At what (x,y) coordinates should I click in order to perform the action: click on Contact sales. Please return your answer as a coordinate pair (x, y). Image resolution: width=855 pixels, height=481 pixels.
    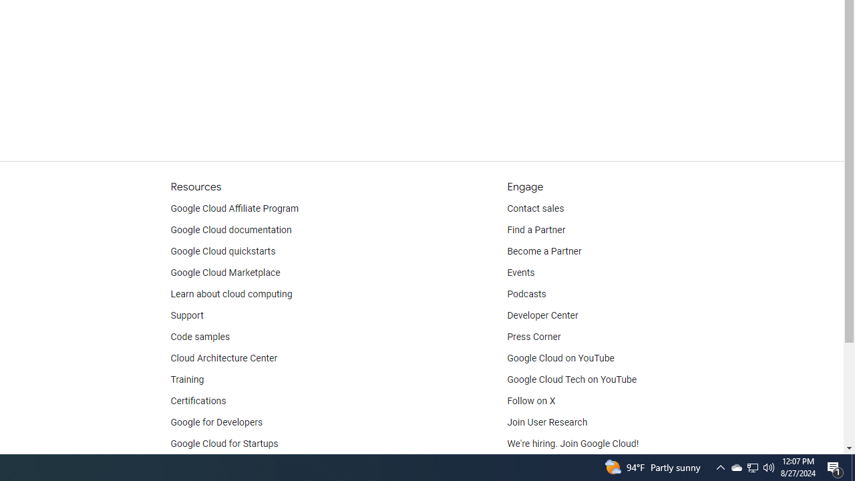
    Looking at the image, I should click on (536, 208).